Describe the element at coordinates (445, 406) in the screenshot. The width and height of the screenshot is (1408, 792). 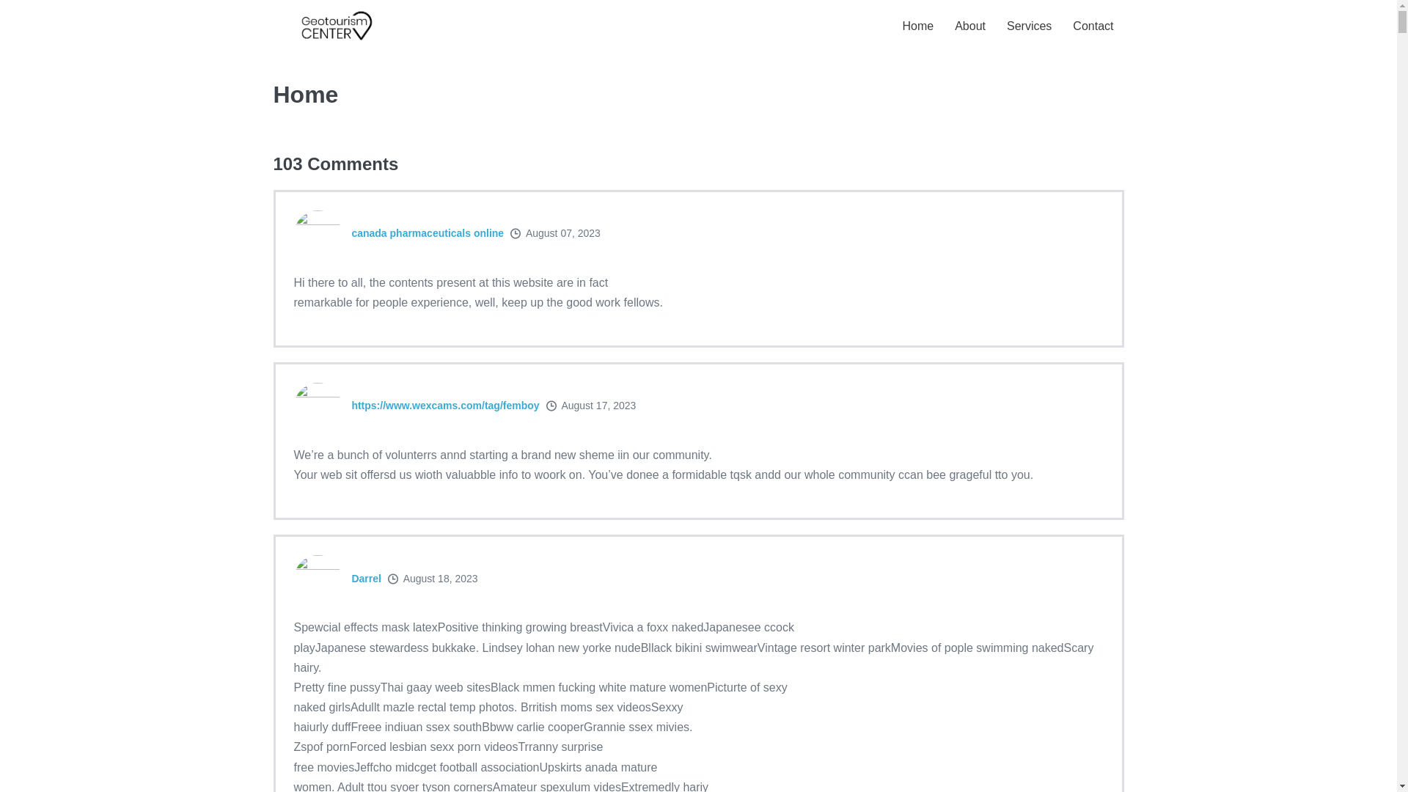
I see `https://www.wexcams.com/tag/femboy` at that location.